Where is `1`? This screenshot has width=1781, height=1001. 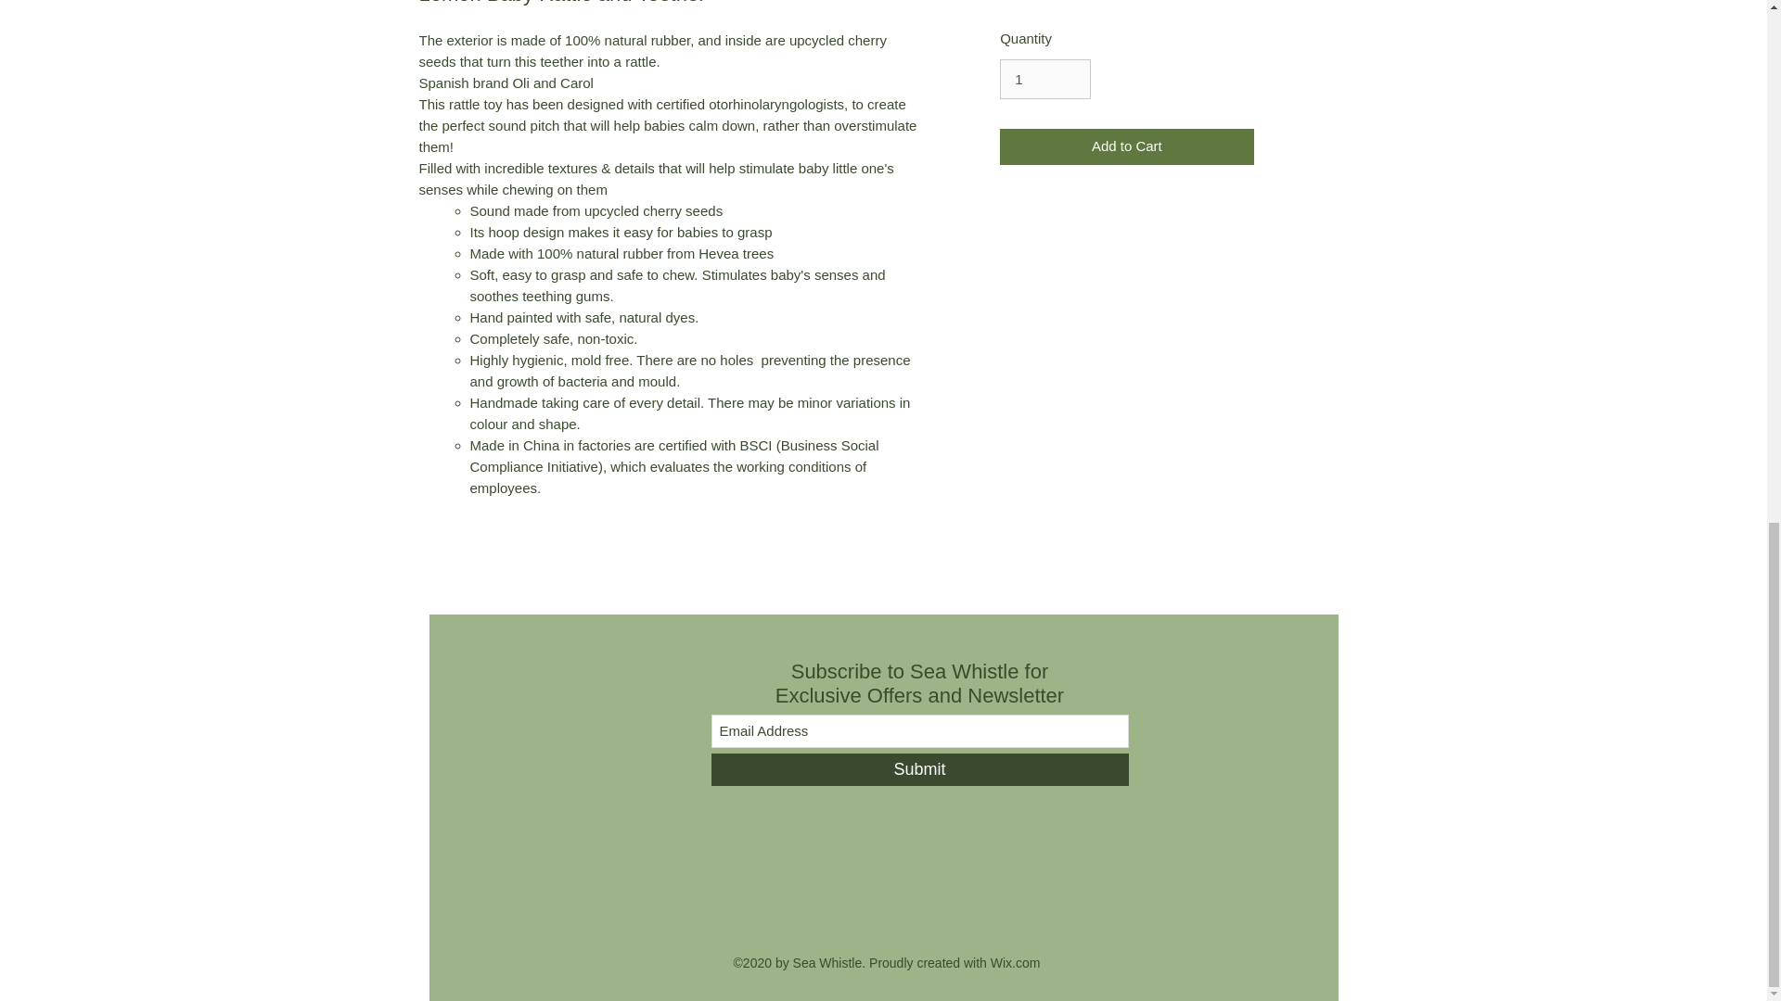 1 is located at coordinates (1044, 80).